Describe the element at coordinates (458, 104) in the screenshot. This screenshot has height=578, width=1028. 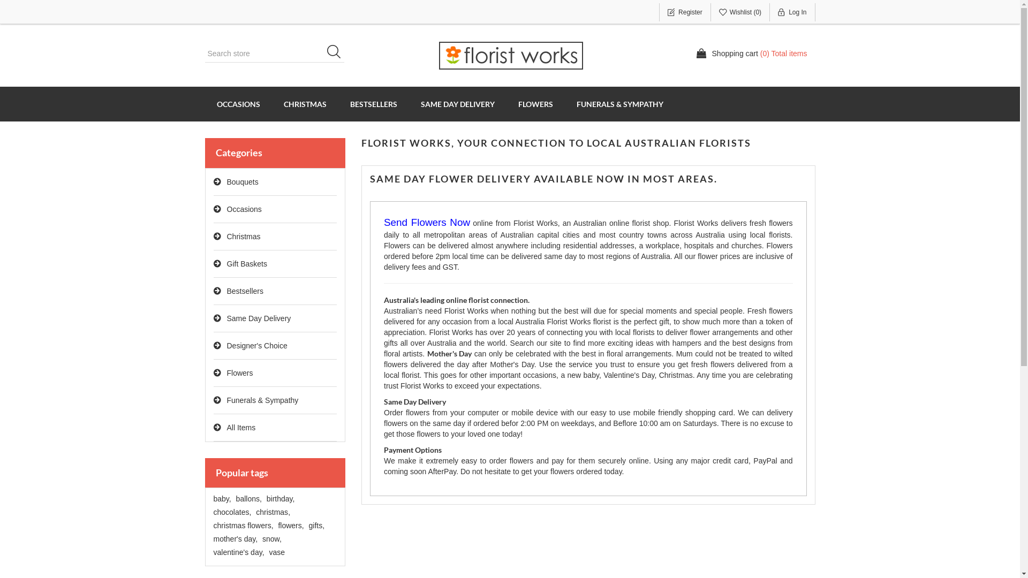
I see `SAME DAY DELIVERY` at that location.